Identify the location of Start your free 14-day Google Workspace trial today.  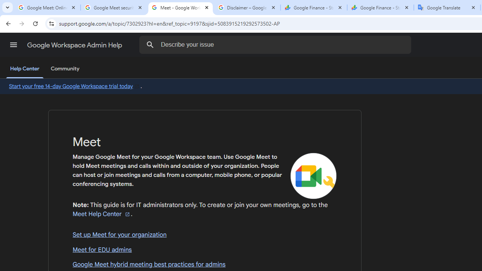
(75, 86).